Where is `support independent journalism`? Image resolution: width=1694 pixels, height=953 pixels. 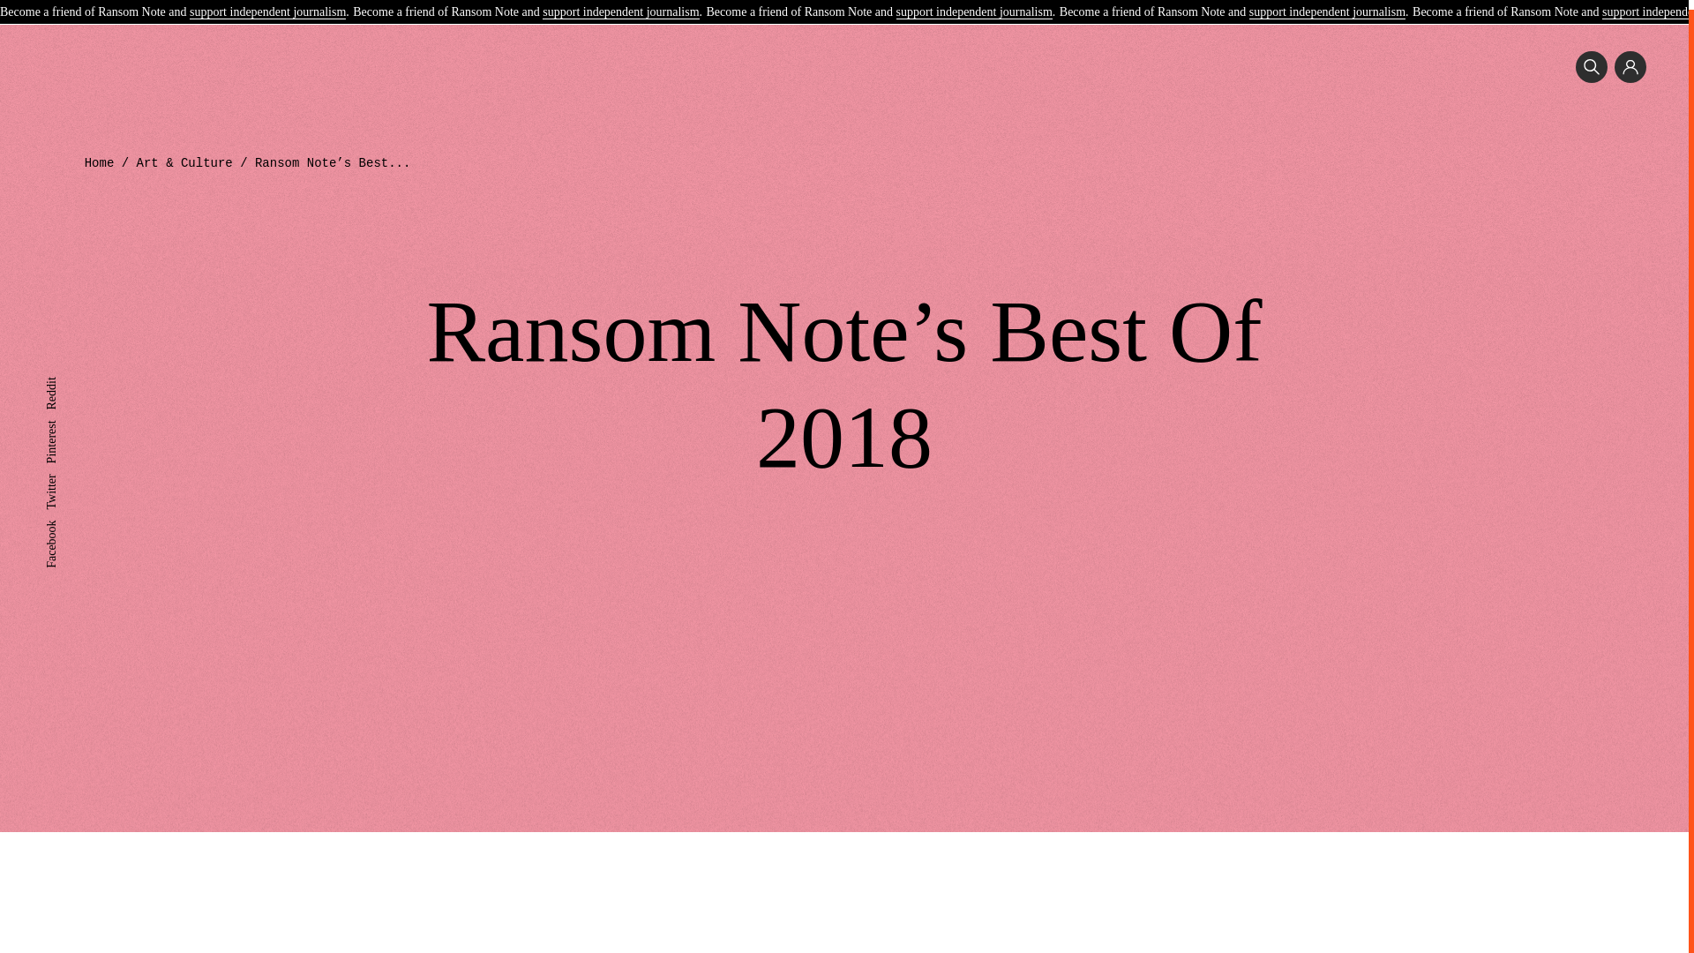
support independent journalism is located at coordinates (974, 4).